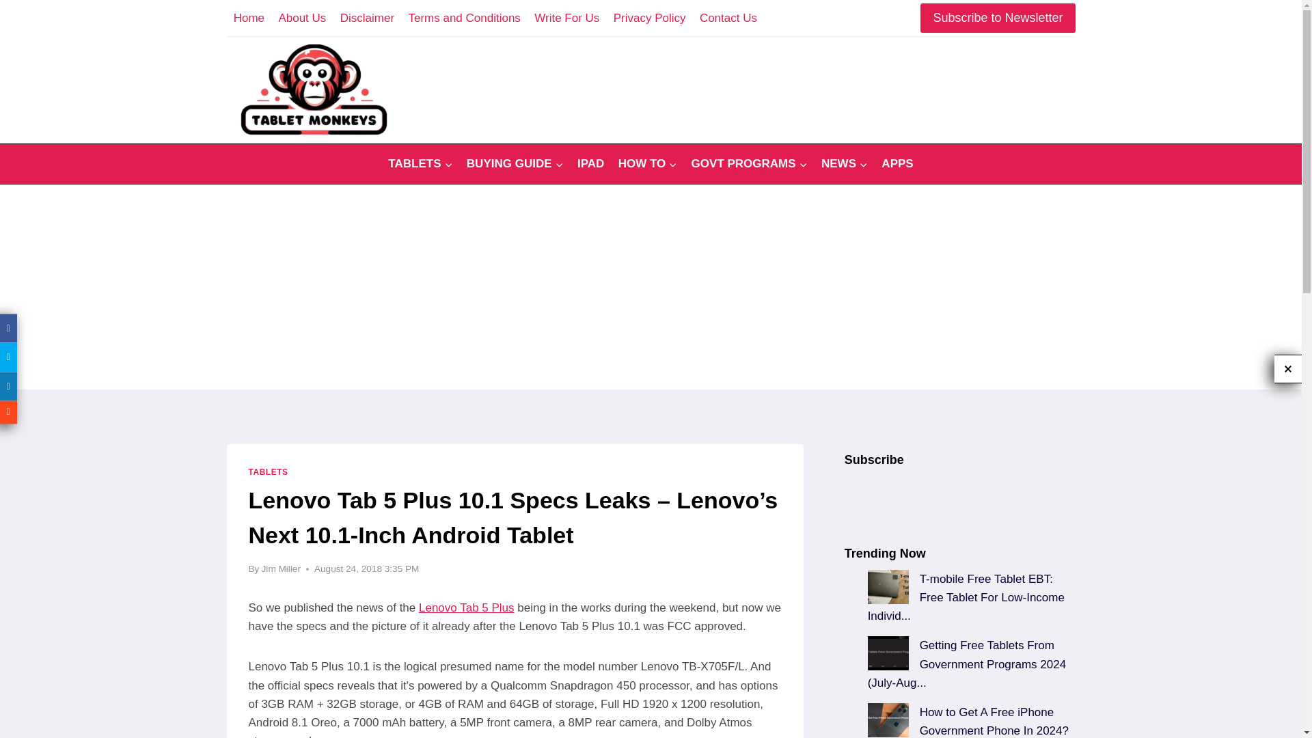  I want to click on Terms and Conditions, so click(464, 18).